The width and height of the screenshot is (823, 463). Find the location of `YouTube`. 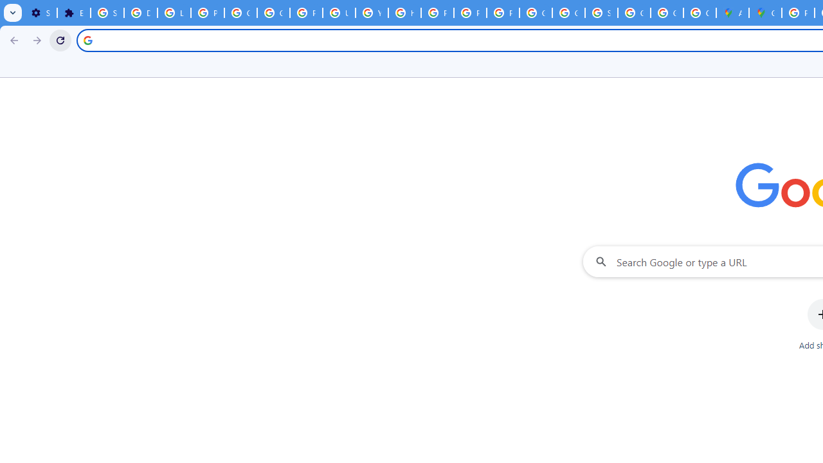

YouTube is located at coordinates (372, 13).